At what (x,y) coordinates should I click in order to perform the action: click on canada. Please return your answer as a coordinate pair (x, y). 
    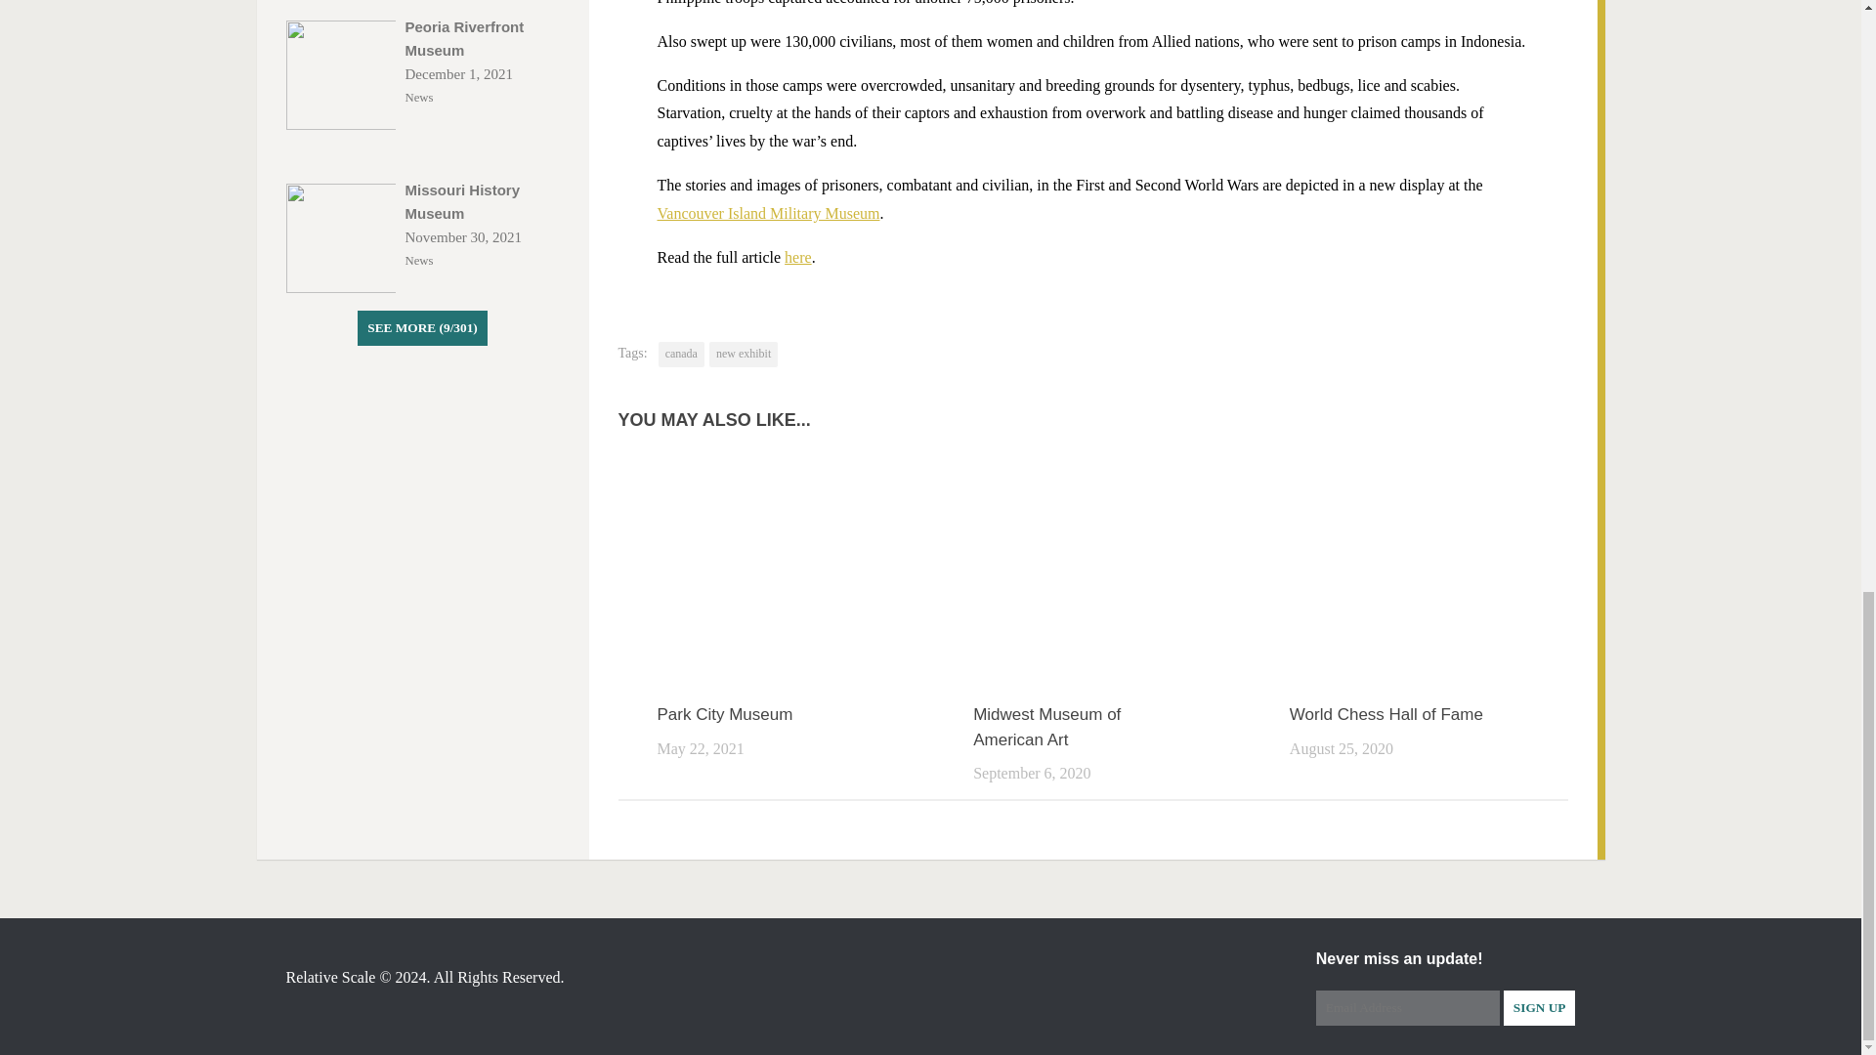
    Looking at the image, I should click on (681, 354).